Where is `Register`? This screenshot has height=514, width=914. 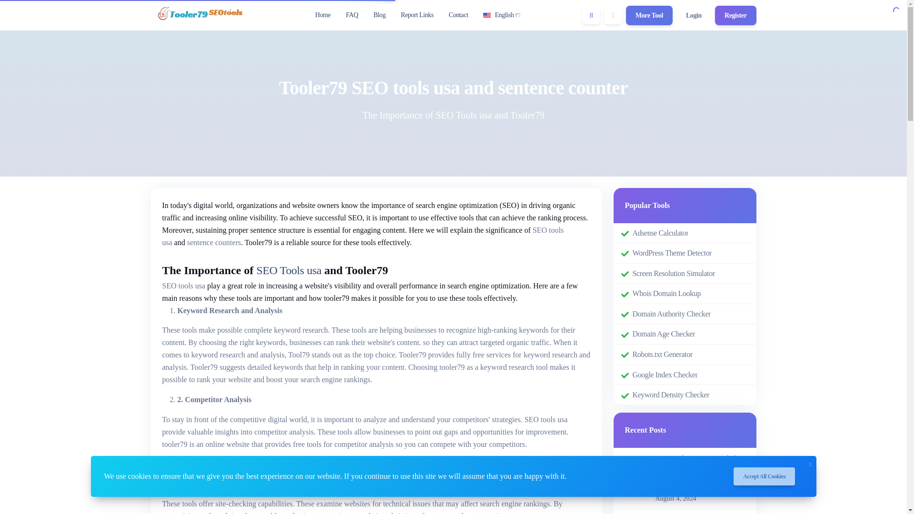 Register is located at coordinates (735, 15).